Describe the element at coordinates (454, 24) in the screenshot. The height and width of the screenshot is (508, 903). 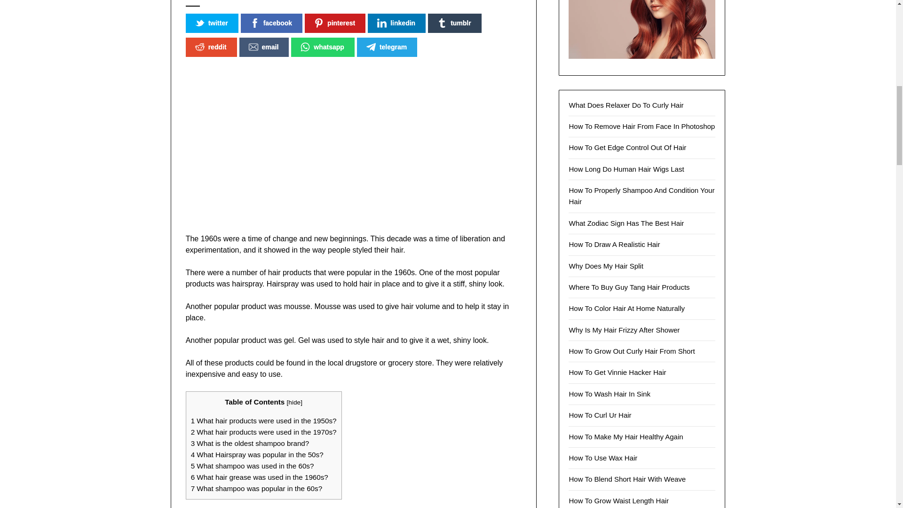
I see `tumblr` at that location.